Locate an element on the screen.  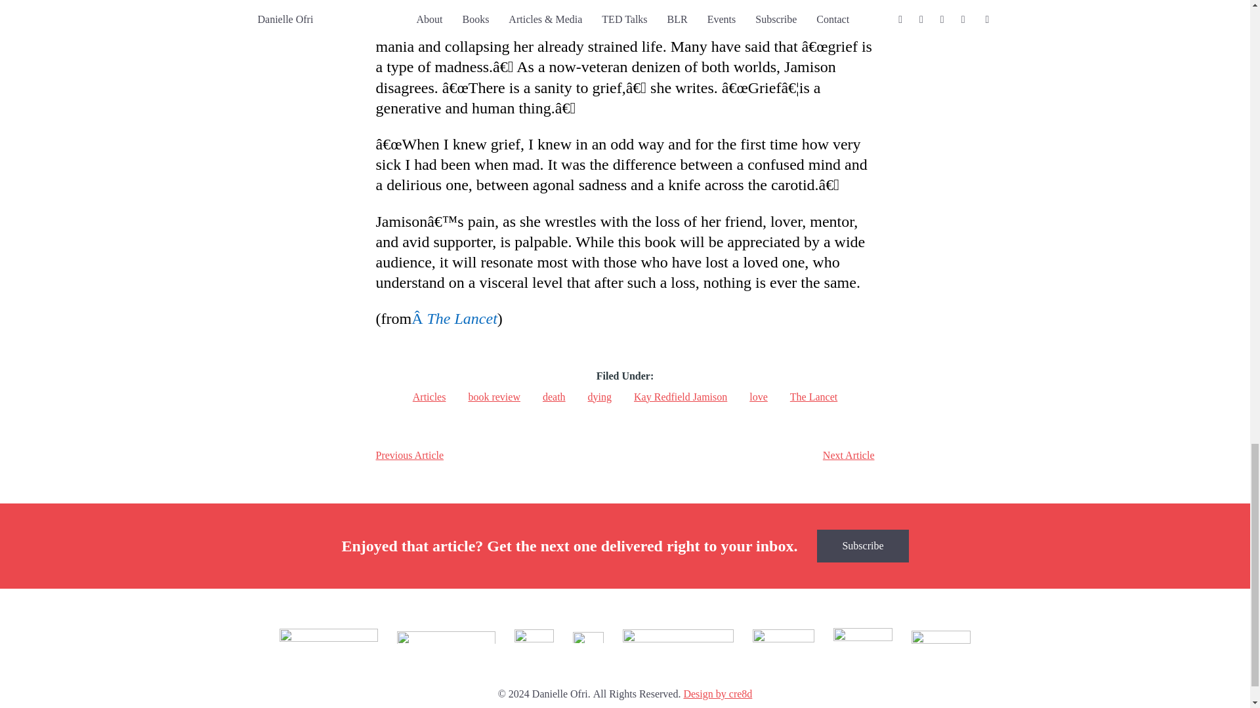
The Lancet is located at coordinates (814, 396).